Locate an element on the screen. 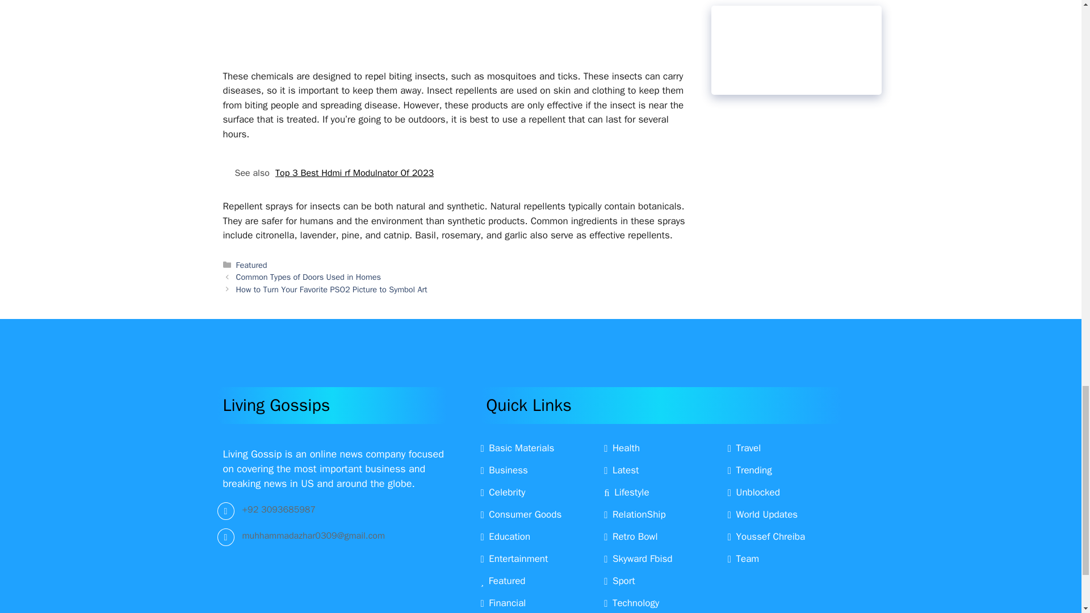 The width and height of the screenshot is (1090, 613). Entertainment is located at coordinates (514, 559).